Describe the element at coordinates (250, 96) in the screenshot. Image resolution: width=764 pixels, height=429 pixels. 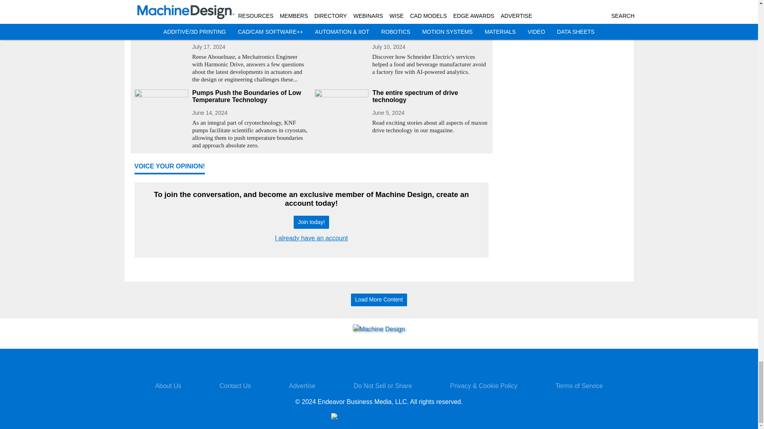
I see `Pumps Push the Boundaries of Low Temperature Technology` at that location.